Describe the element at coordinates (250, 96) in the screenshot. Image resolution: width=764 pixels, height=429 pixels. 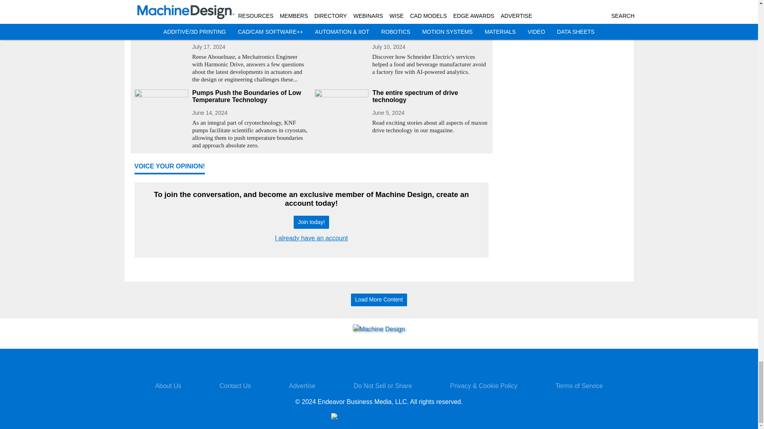
I see `Pumps Push the Boundaries of Low Temperature Technology` at that location.